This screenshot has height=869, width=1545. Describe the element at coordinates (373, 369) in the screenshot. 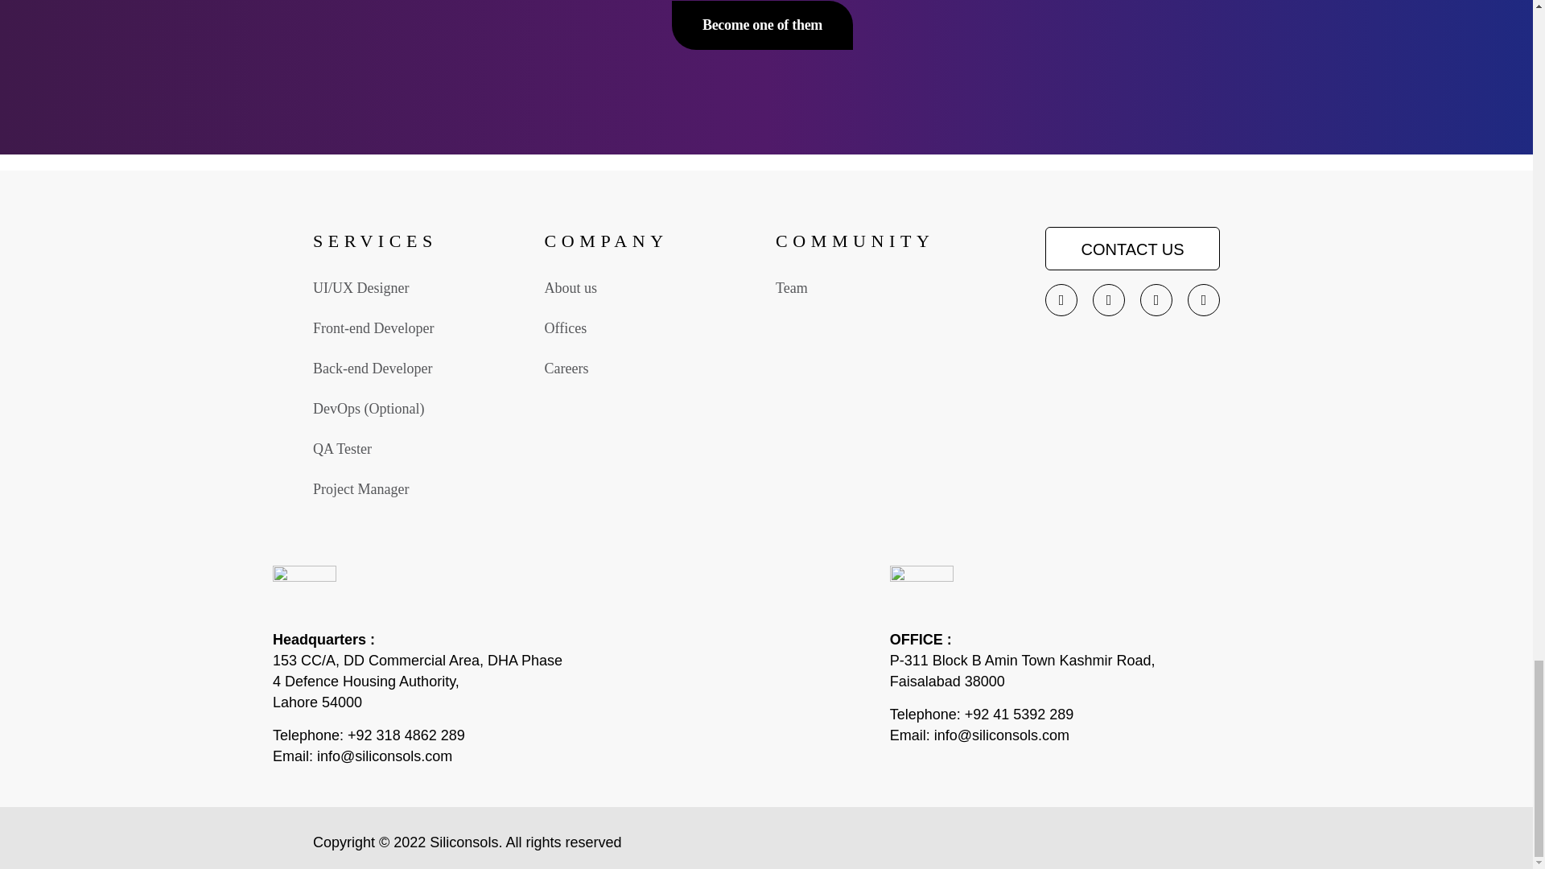

I see `Back-end Developer` at that location.